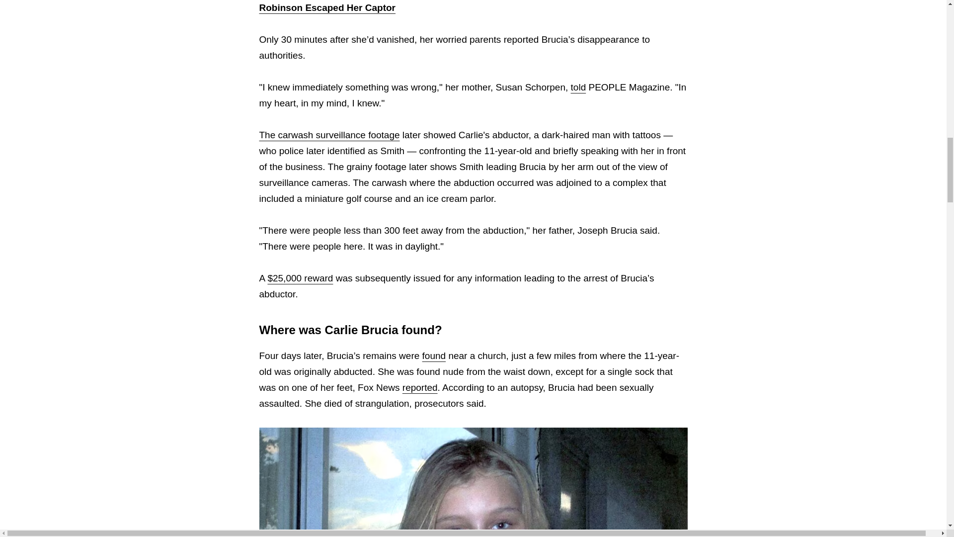  What do you see at coordinates (434, 356) in the screenshot?
I see `found` at bounding box center [434, 356].